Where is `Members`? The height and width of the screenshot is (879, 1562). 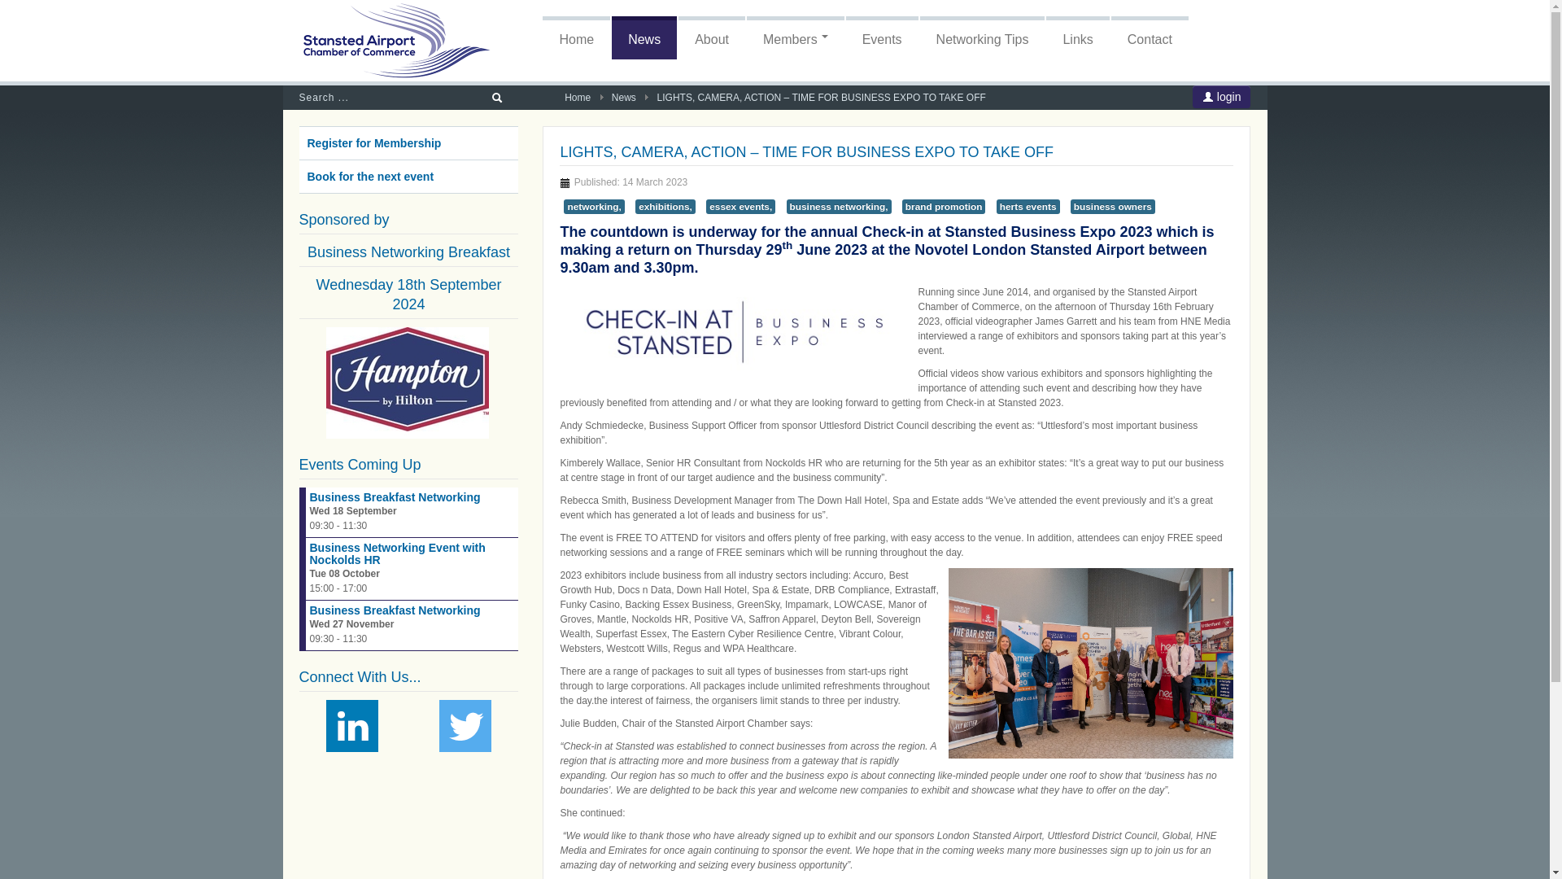
Members is located at coordinates (796, 37).